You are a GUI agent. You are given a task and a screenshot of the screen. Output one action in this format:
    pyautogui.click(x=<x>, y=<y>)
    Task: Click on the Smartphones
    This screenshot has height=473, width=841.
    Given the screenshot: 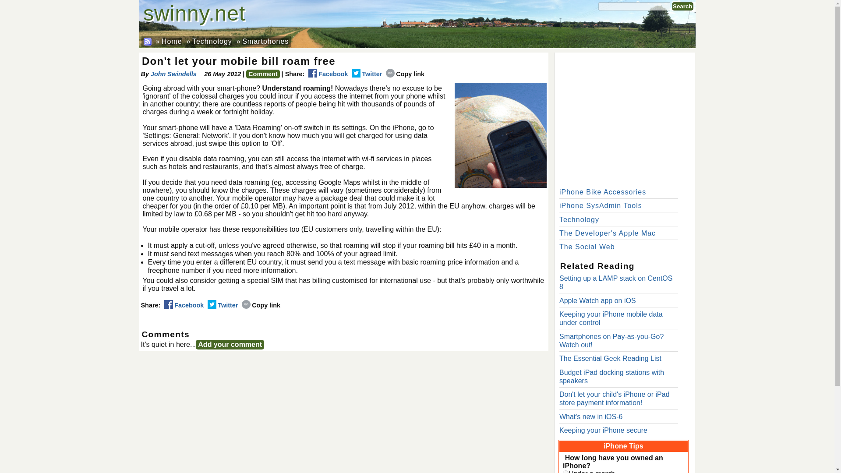 What is the action you would take?
    pyautogui.click(x=265, y=41)
    